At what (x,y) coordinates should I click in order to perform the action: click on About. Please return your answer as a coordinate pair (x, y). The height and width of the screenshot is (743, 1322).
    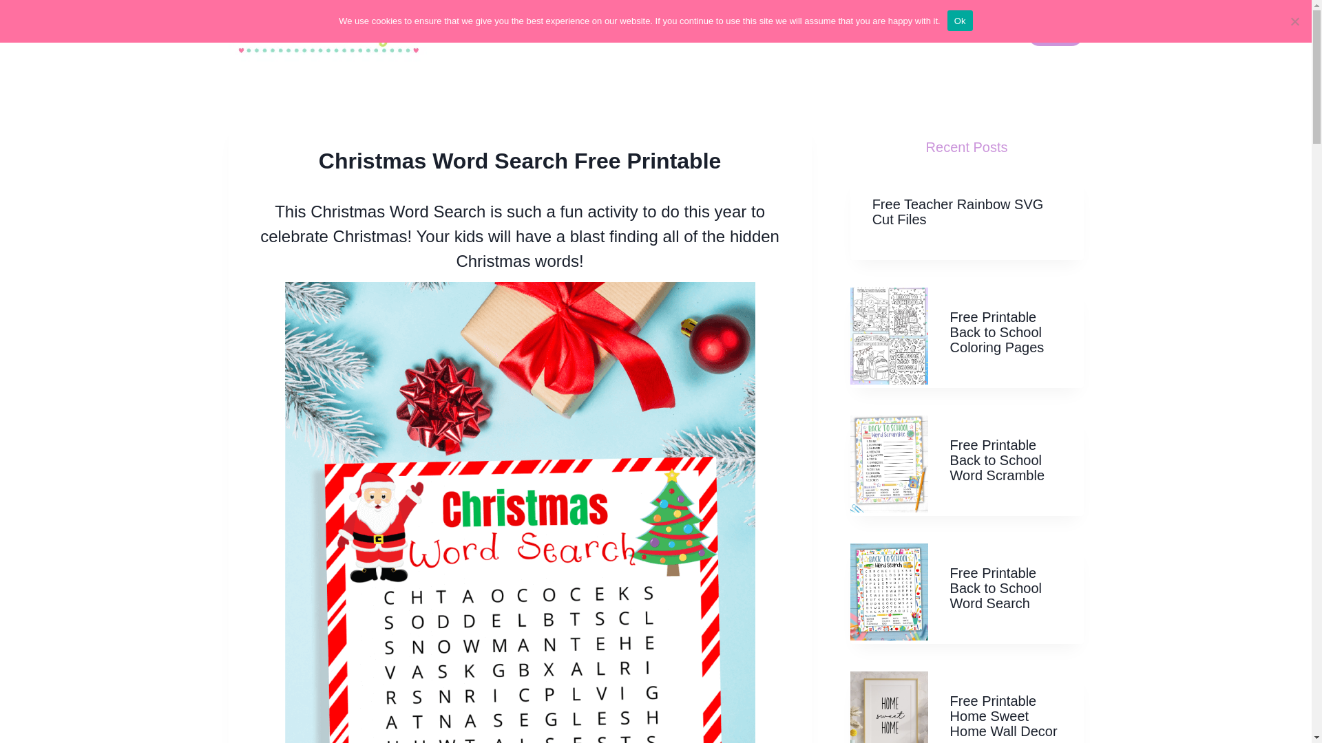
    Looking at the image, I should click on (957, 33).